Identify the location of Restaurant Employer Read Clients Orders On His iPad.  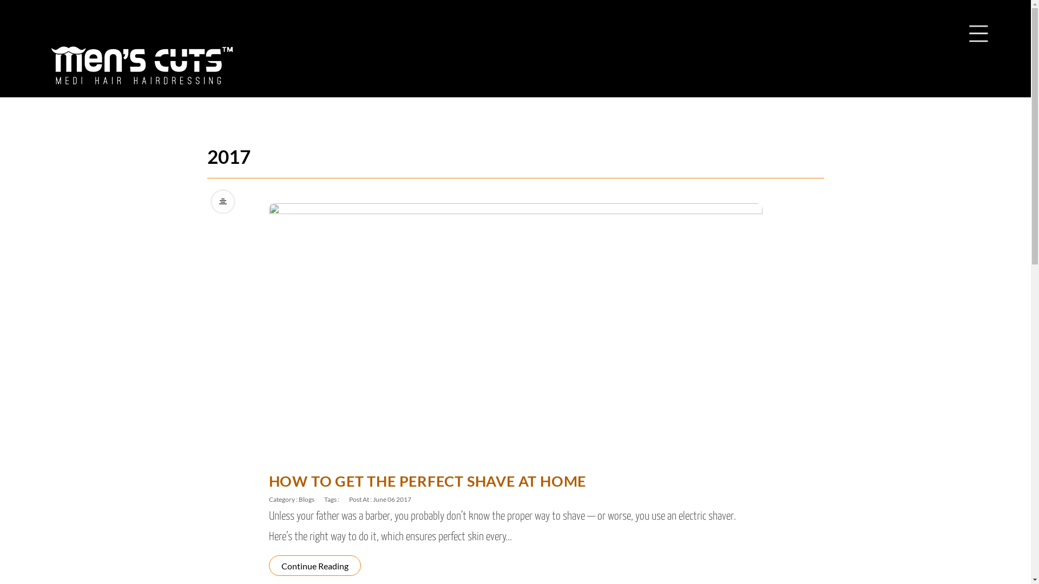
(515, 326).